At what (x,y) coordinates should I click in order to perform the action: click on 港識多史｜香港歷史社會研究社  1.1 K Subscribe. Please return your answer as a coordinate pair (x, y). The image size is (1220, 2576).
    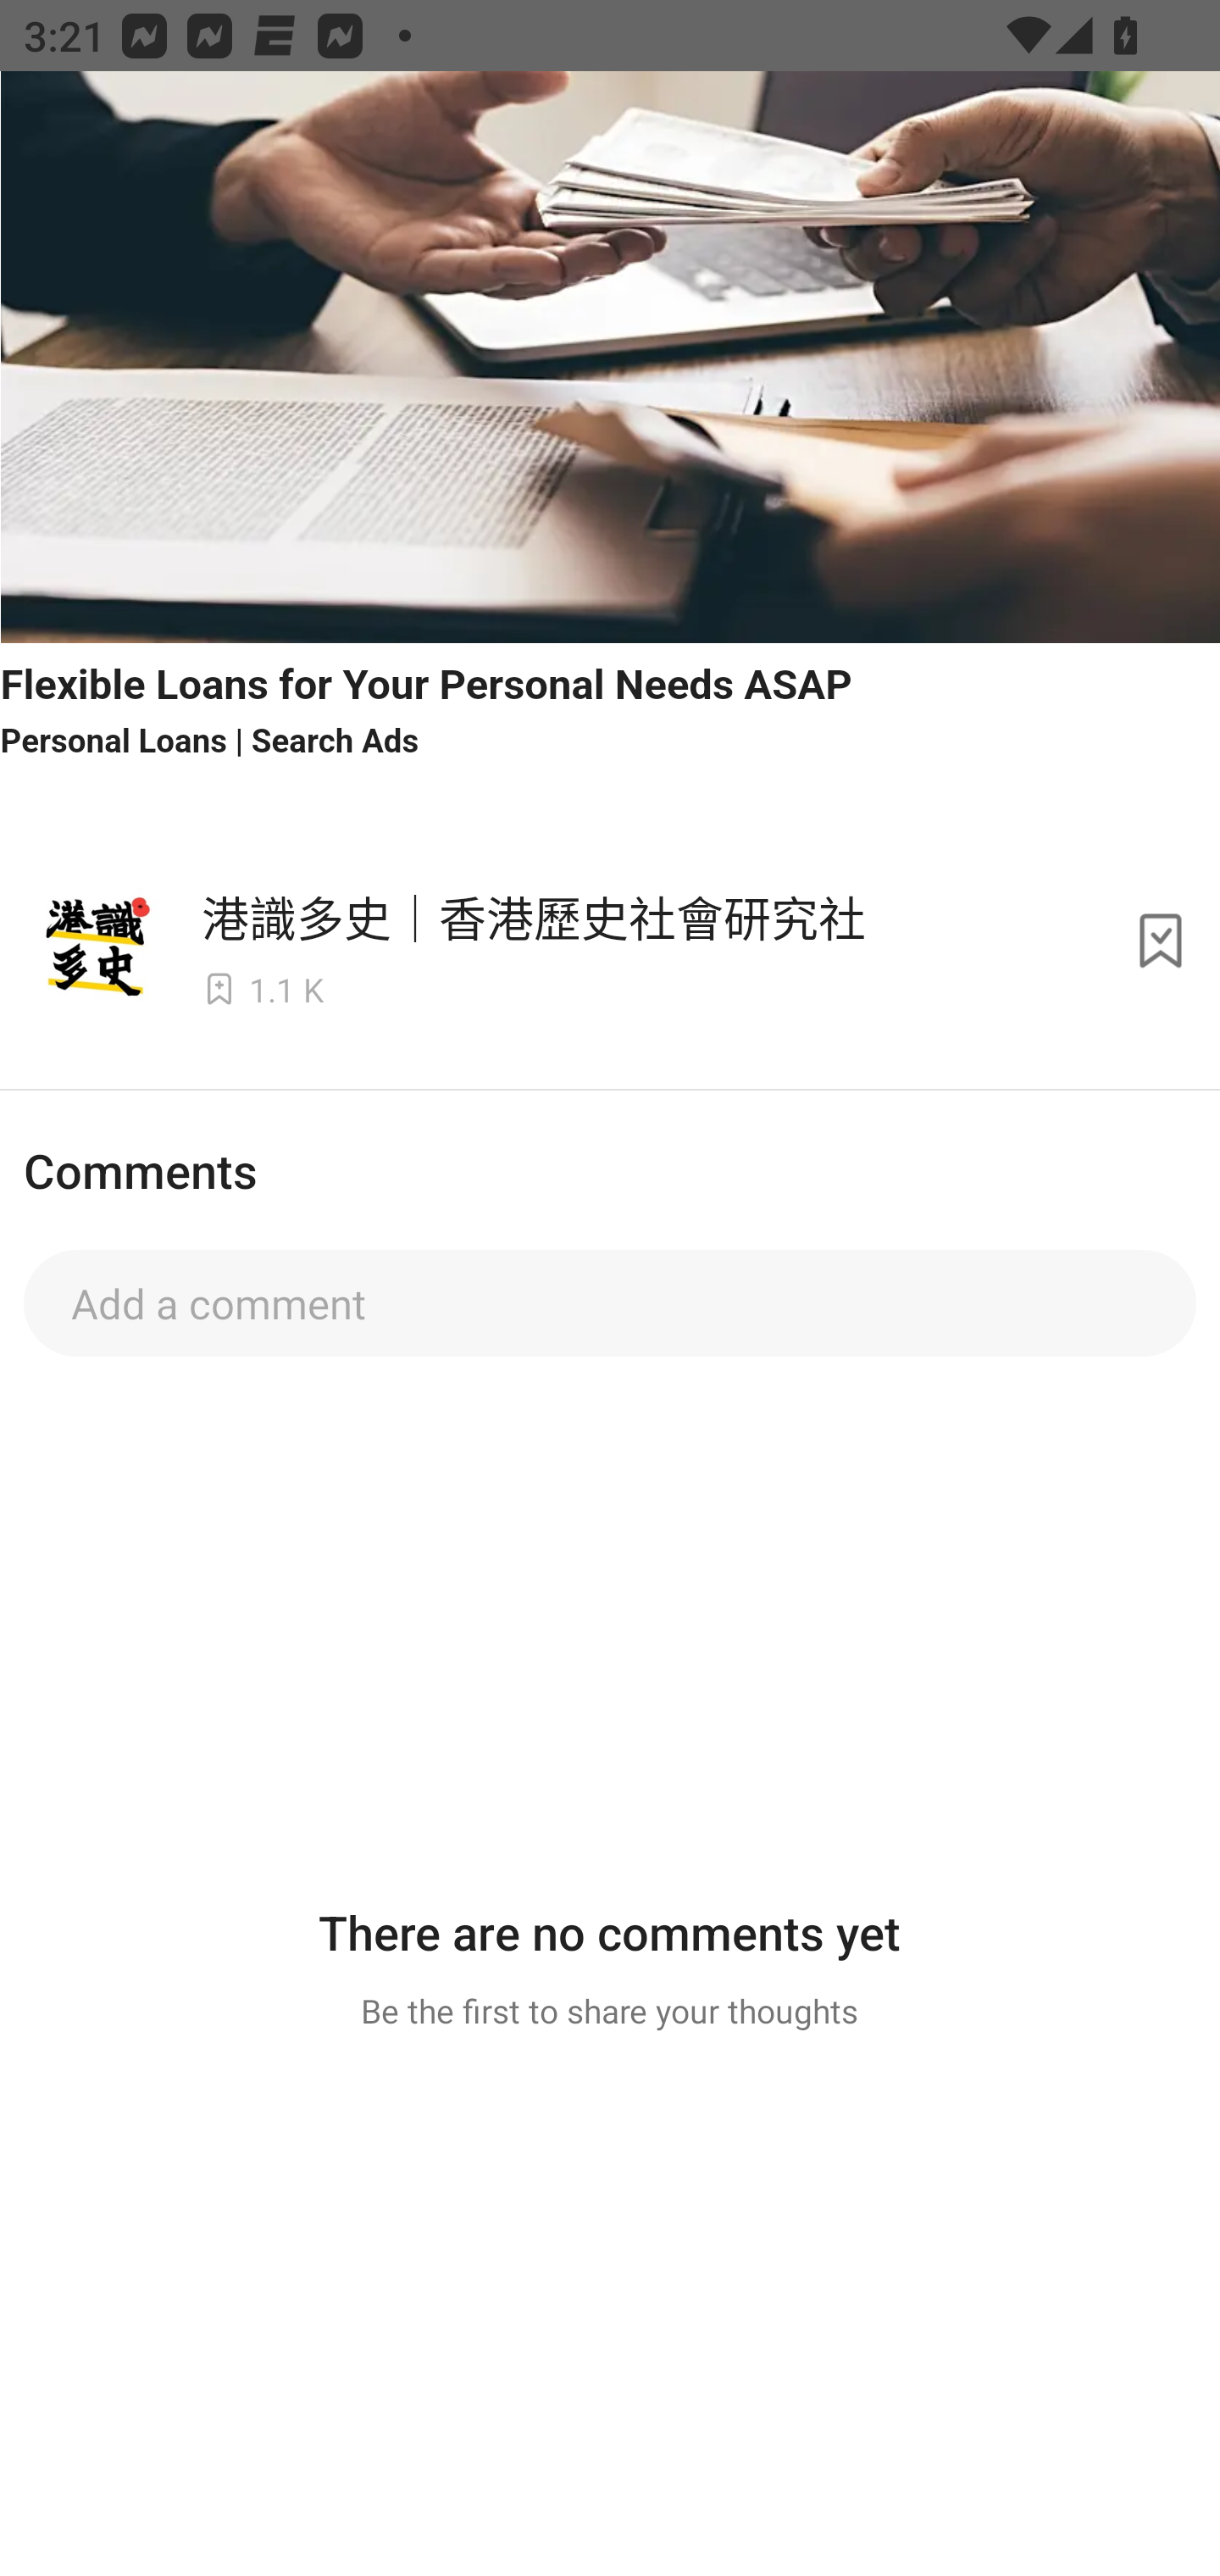
    Looking at the image, I should click on (610, 941).